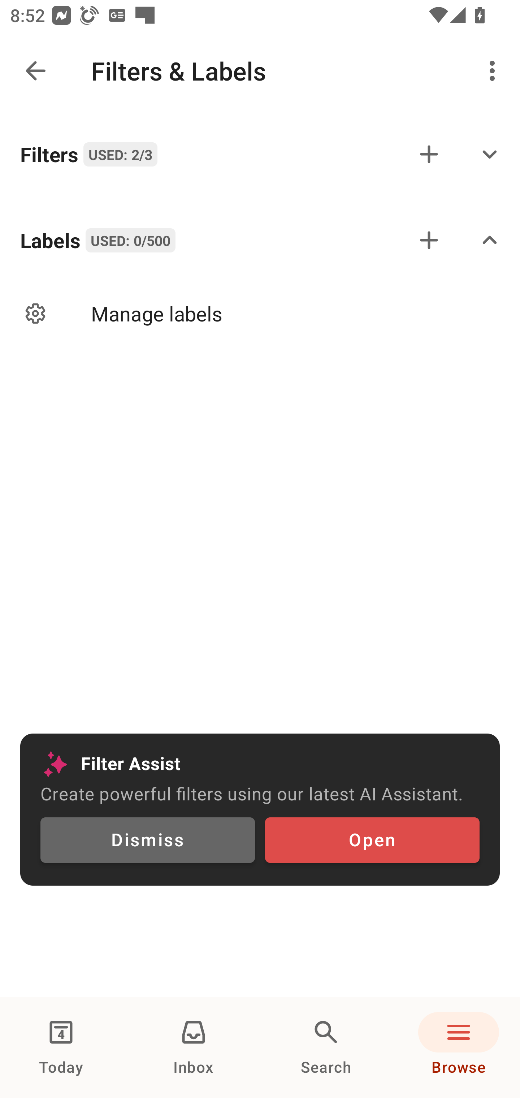  I want to click on Search, so click(326, 1047).